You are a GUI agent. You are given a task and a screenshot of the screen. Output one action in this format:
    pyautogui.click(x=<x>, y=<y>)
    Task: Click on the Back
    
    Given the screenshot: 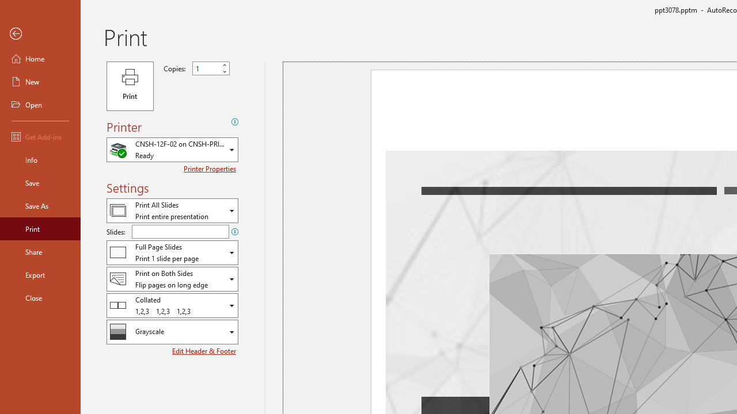 What is the action you would take?
    pyautogui.click(x=40, y=34)
    